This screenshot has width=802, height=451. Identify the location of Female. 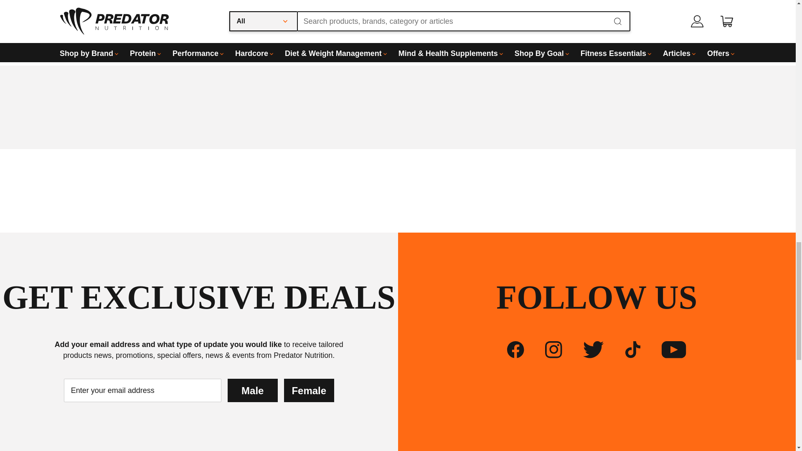
(309, 390).